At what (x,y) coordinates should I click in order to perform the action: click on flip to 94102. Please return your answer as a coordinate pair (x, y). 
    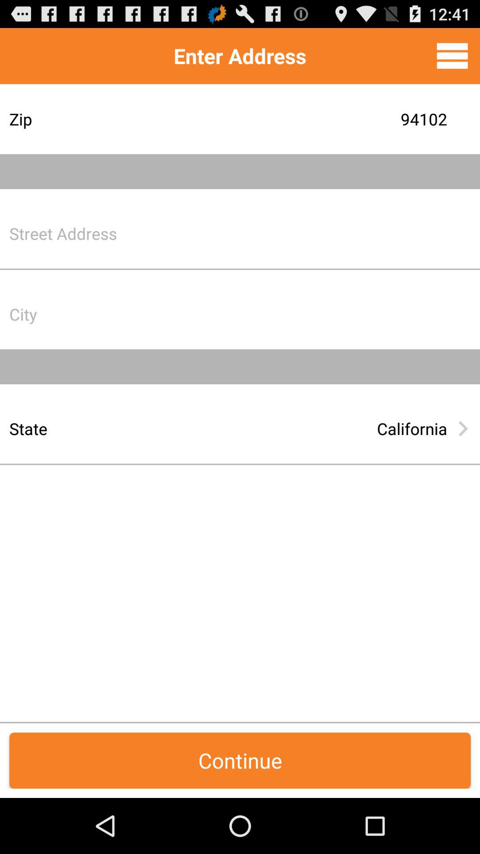
    Looking at the image, I should click on (309, 119).